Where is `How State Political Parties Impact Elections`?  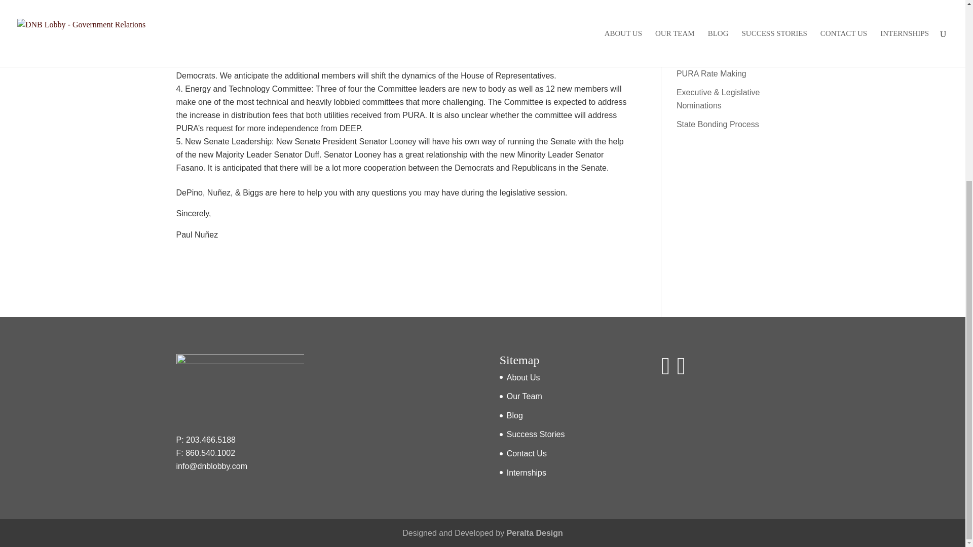 How State Political Parties Impact Elections is located at coordinates (724, 7).